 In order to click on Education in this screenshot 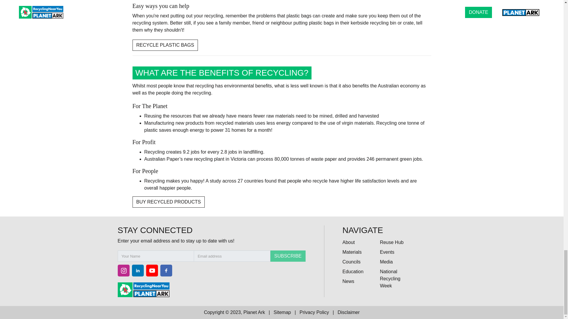, I will do `click(353, 271)`.